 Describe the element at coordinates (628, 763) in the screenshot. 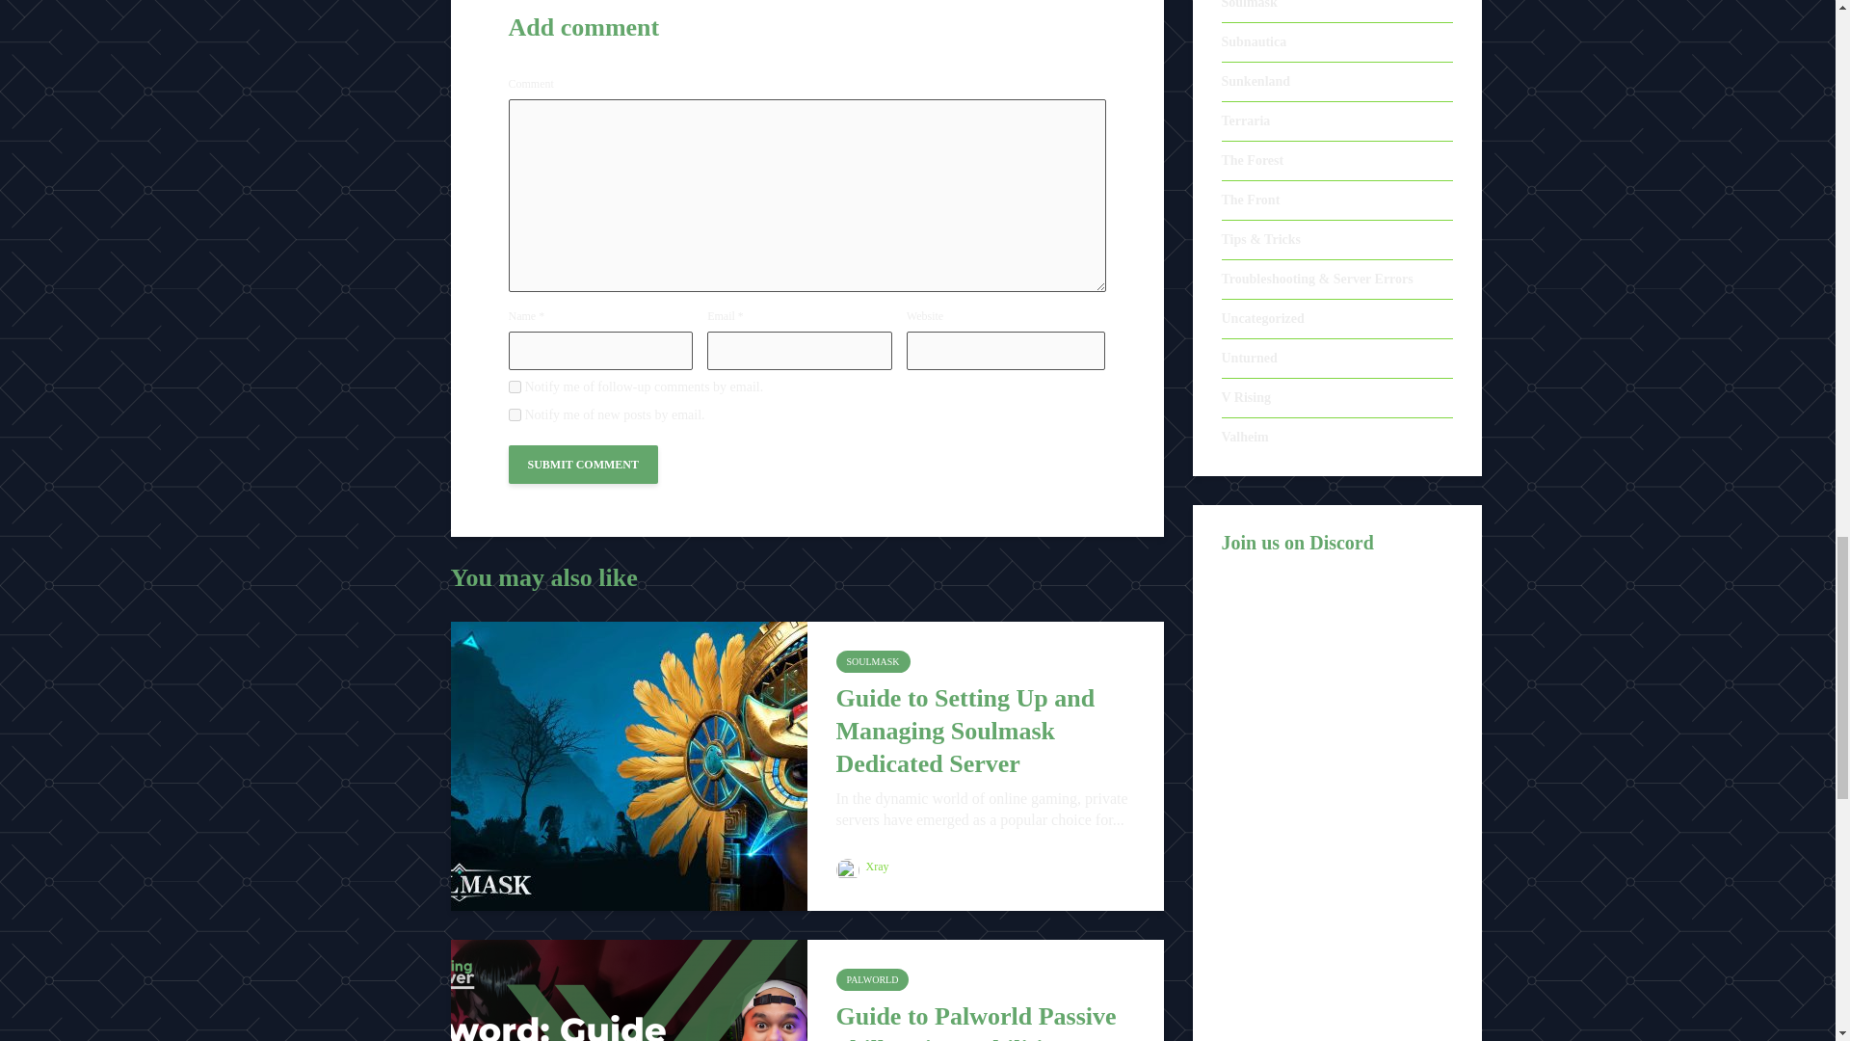

I see `Guide to Setting Up and Managing Soulmask Dedicated Server` at that location.